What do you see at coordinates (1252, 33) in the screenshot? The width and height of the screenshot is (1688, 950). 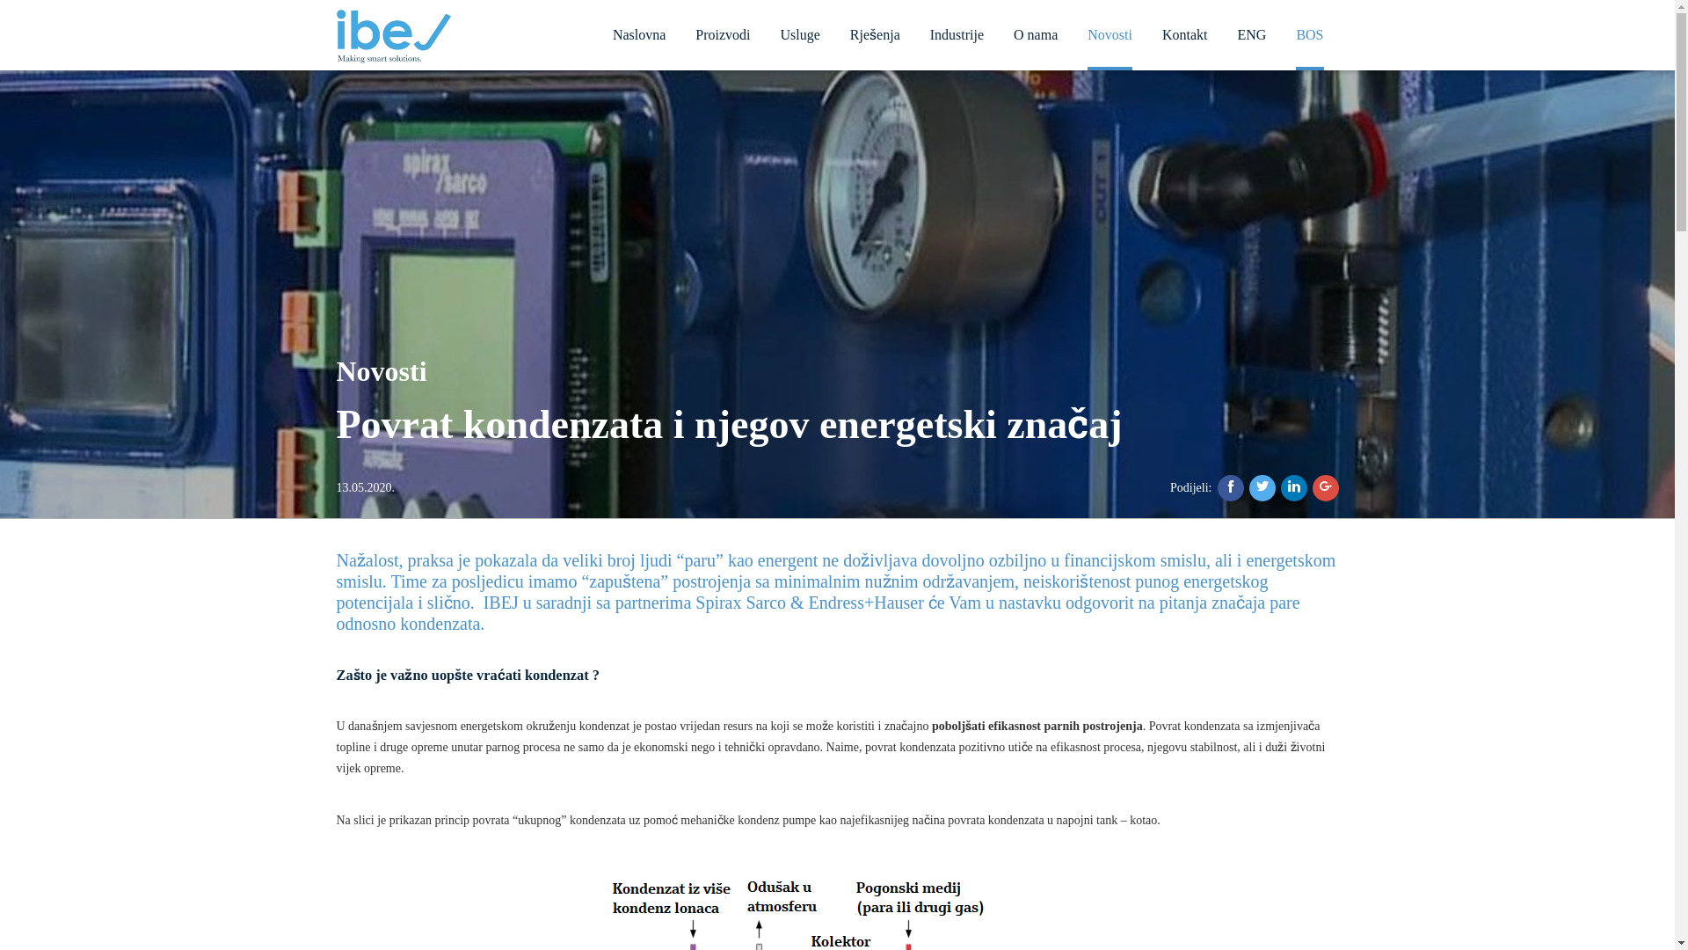 I see `ENG` at bounding box center [1252, 33].